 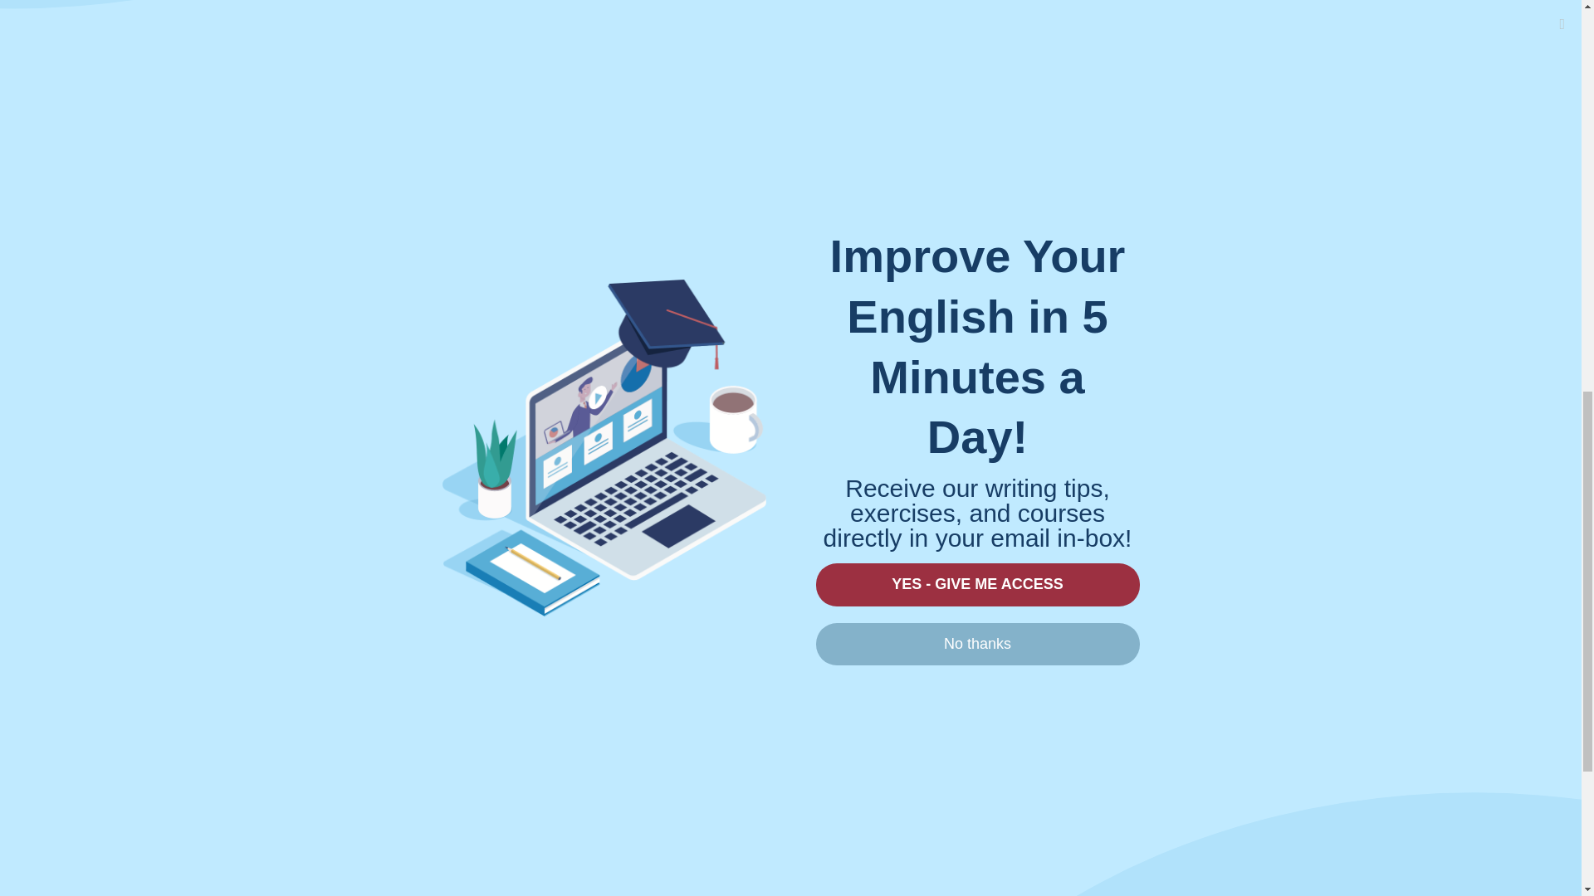 I want to click on Fiction Writing, so click(x=1099, y=57).